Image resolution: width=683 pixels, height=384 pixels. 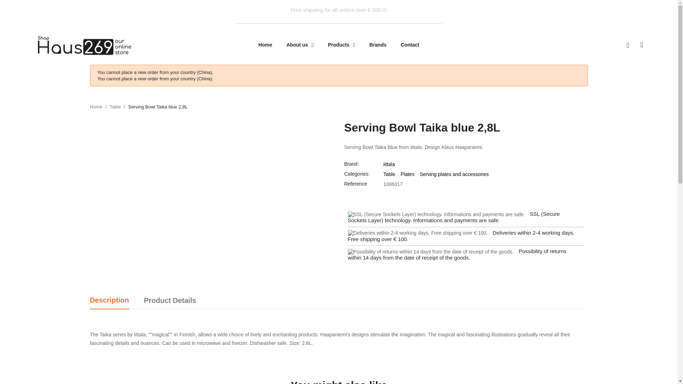 I want to click on Brands, so click(x=377, y=45).